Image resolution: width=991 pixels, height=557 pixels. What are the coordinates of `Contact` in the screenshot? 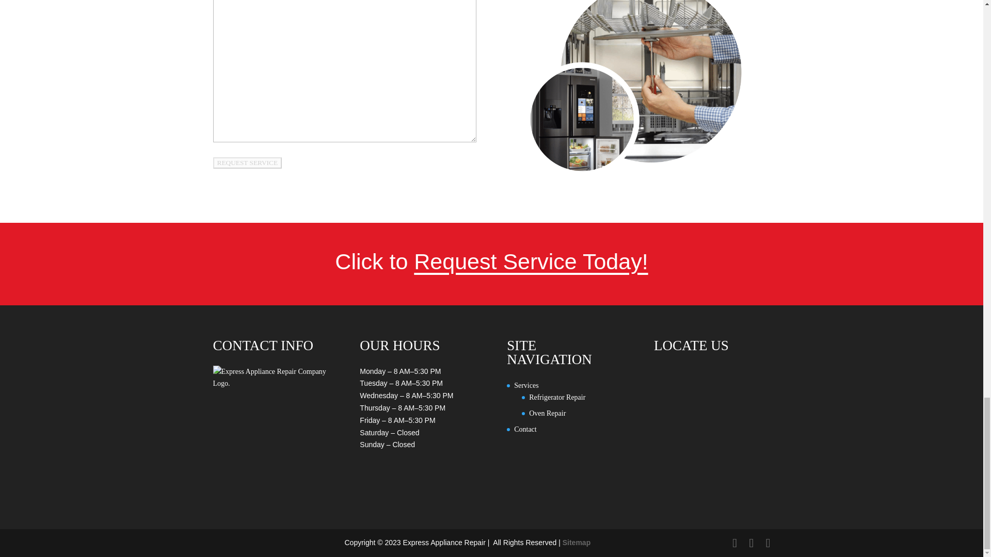 It's located at (525, 429).